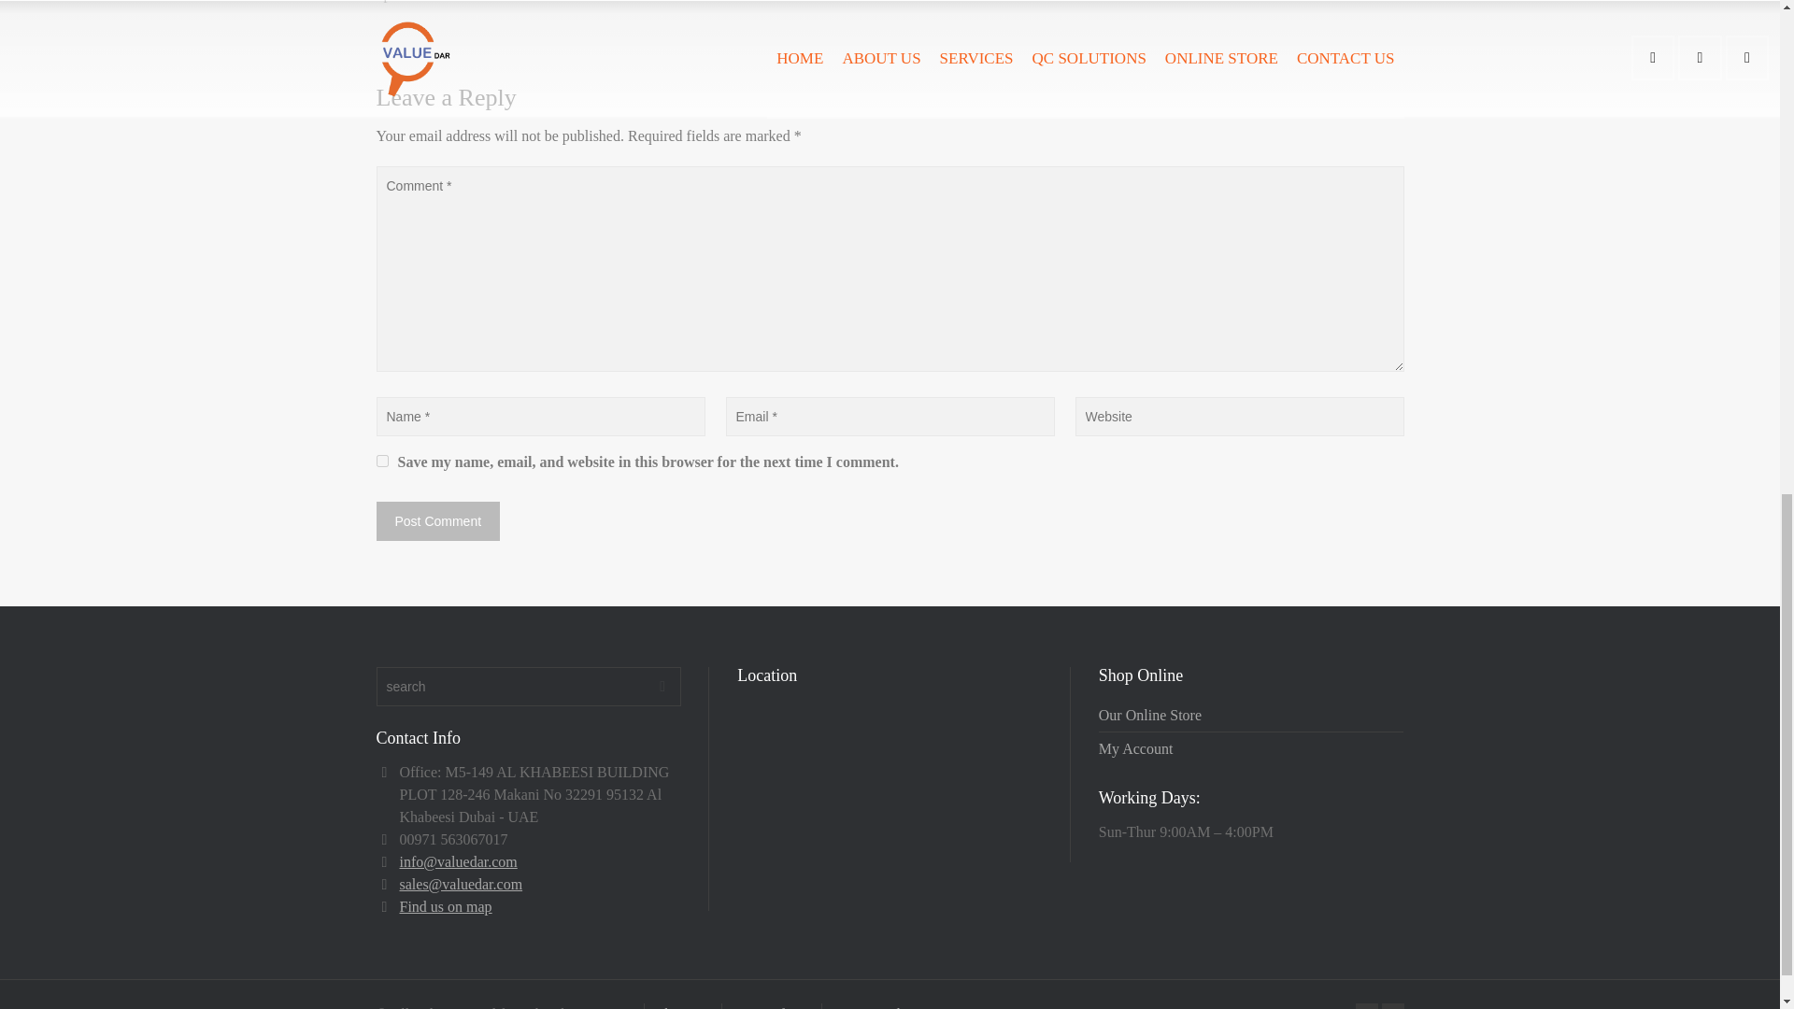 The height and width of the screenshot is (1009, 1794). What do you see at coordinates (1149, 716) in the screenshot?
I see `Our Online Store` at bounding box center [1149, 716].